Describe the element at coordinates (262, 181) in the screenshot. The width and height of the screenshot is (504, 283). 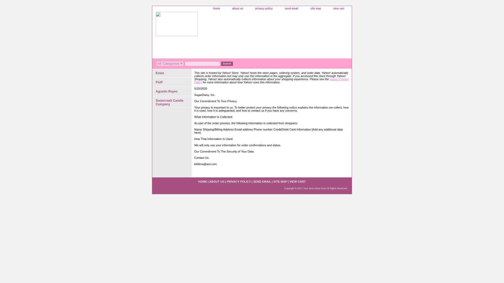
I see `SEND EMAIL` at that location.